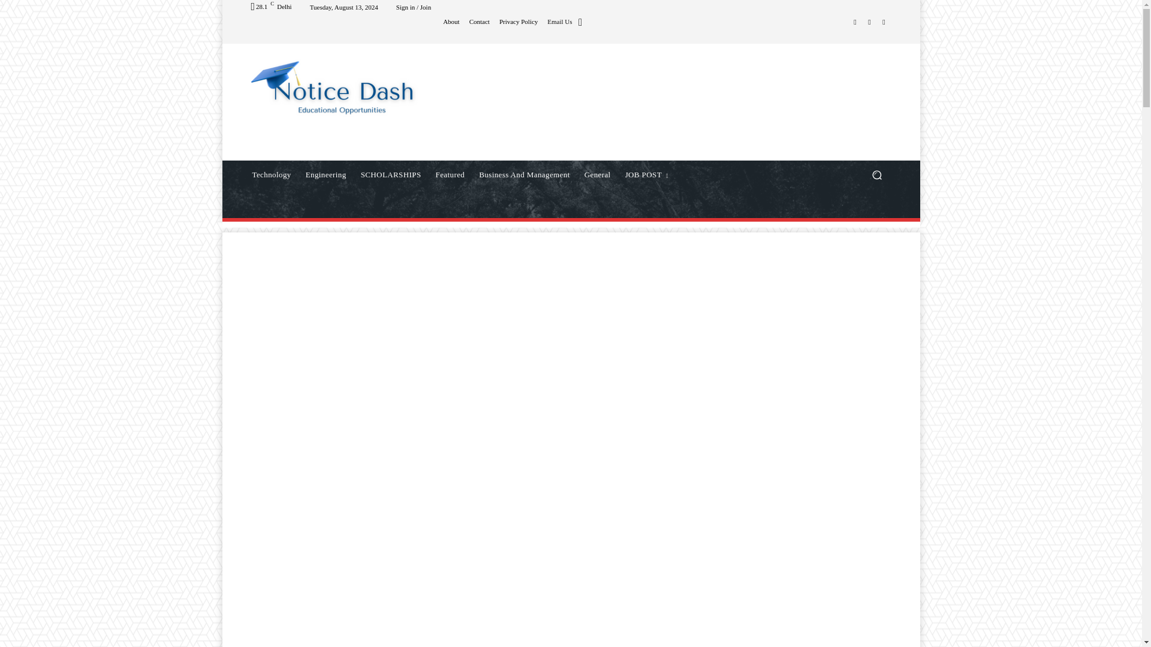 The image size is (1151, 647). I want to click on About, so click(451, 22).